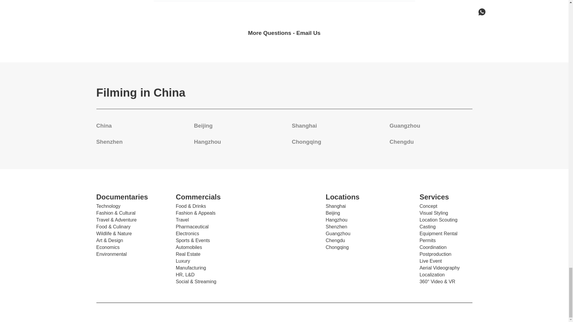 This screenshot has height=322, width=573. What do you see at coordinates (203, 126) in the screenshot?
I see `Beijing` at bounding box center [203, 126].